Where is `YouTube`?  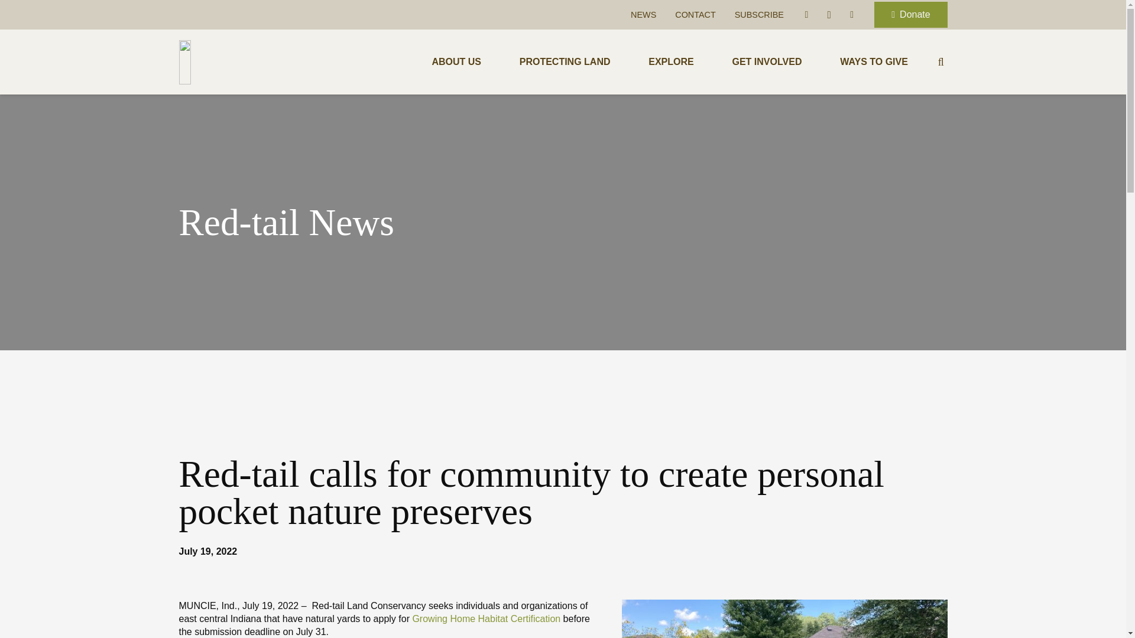
YouTube is located at coordinates (851, 14).